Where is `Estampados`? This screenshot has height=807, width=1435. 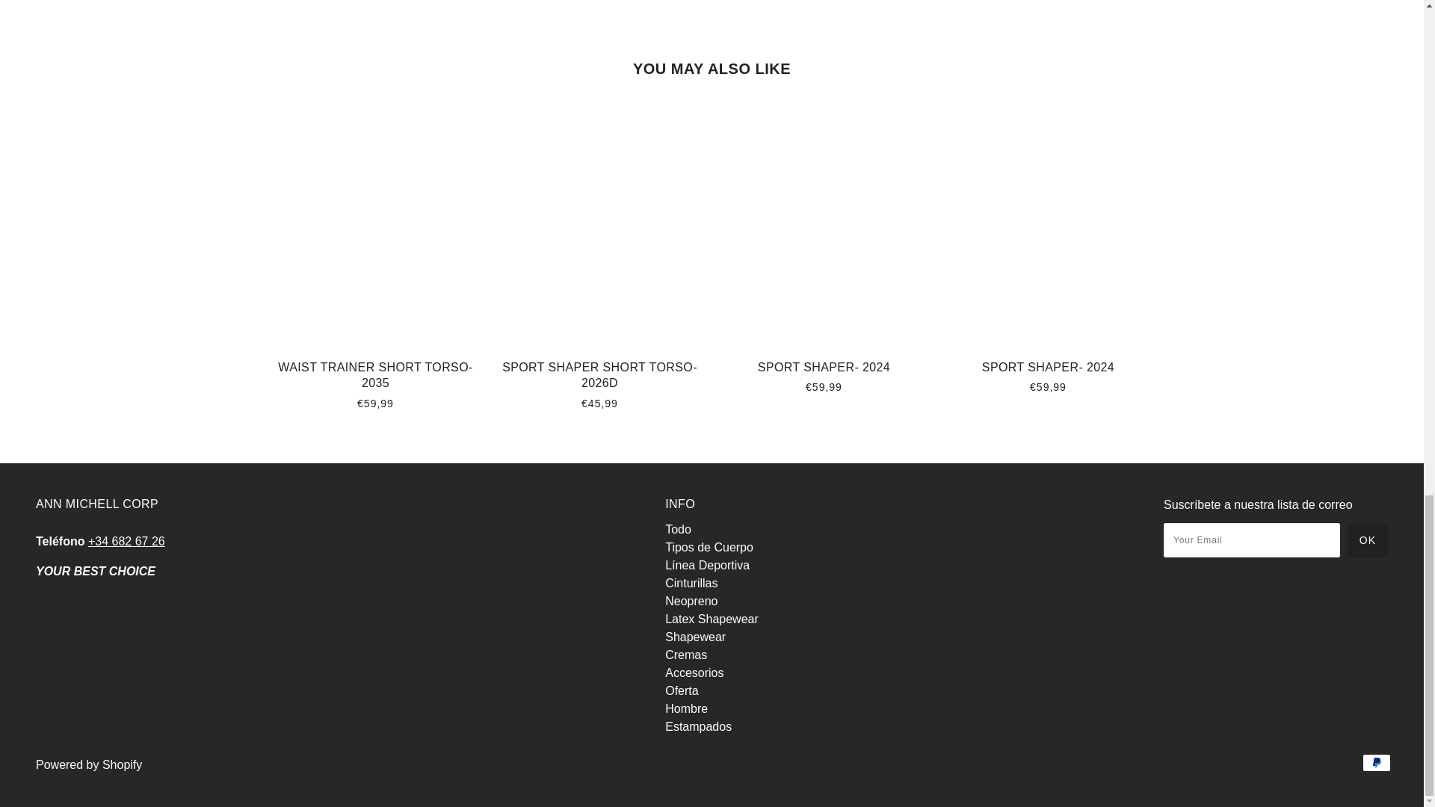
Estampados is located at coordinates (698, 726).